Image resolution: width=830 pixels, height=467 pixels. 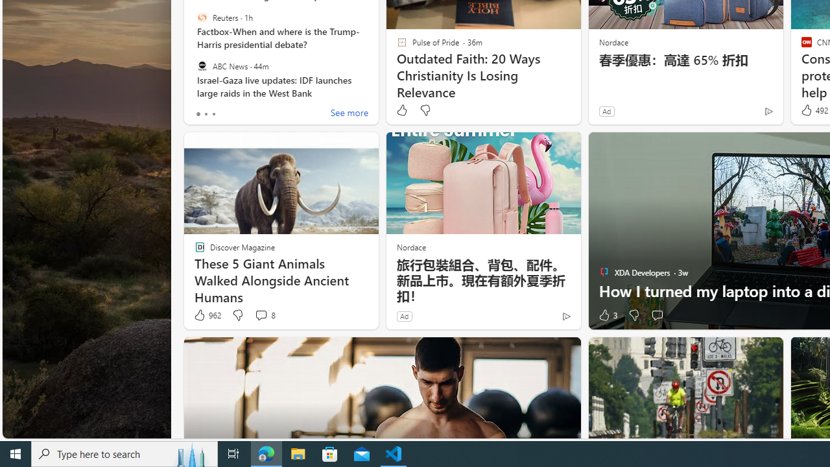 I want to click on Ad Choice, so click(x=566, y=316).